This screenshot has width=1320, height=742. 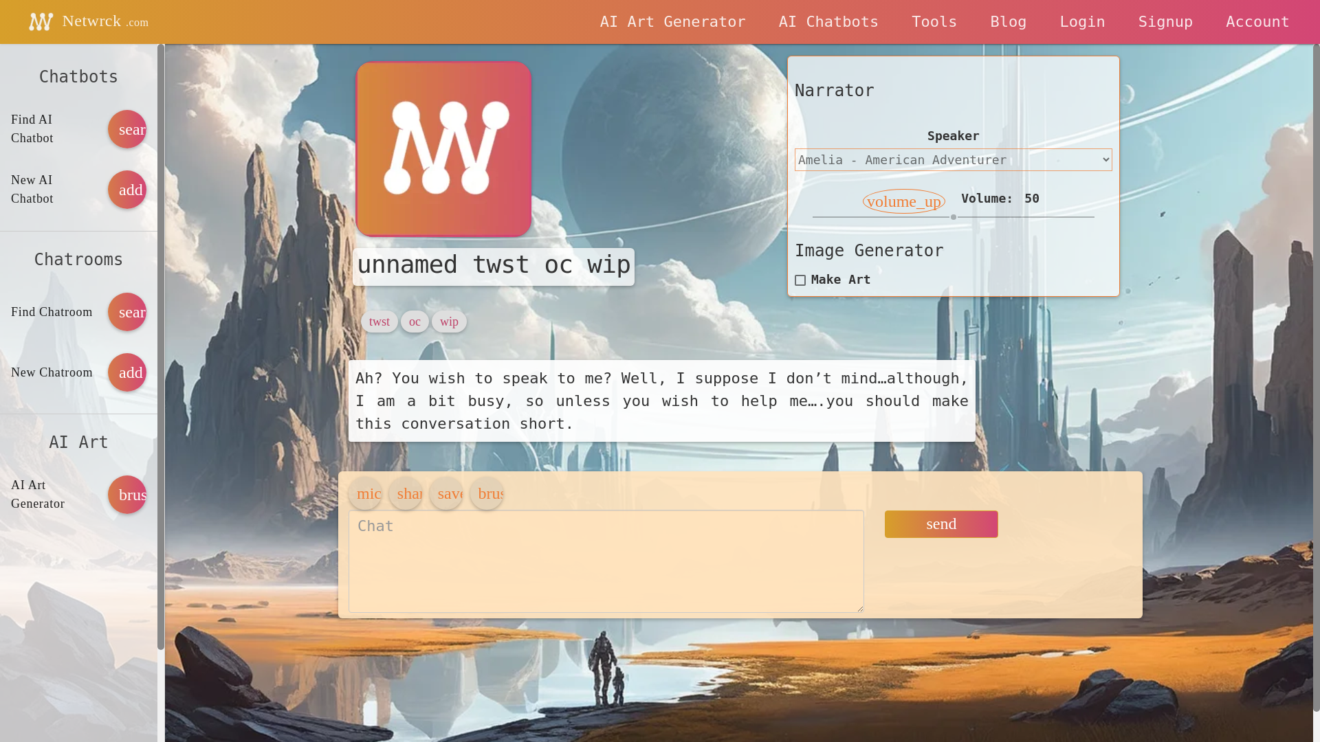 I want to click on mic, so click(x=364, y=493).